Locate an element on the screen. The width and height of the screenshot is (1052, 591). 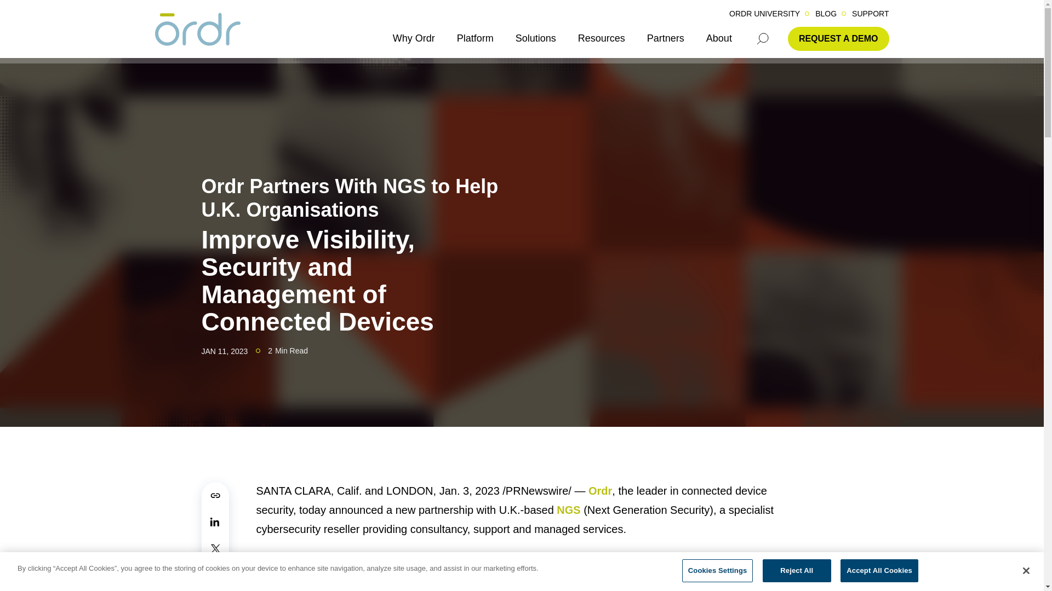
Ordr is located at coordinates (197, 30).